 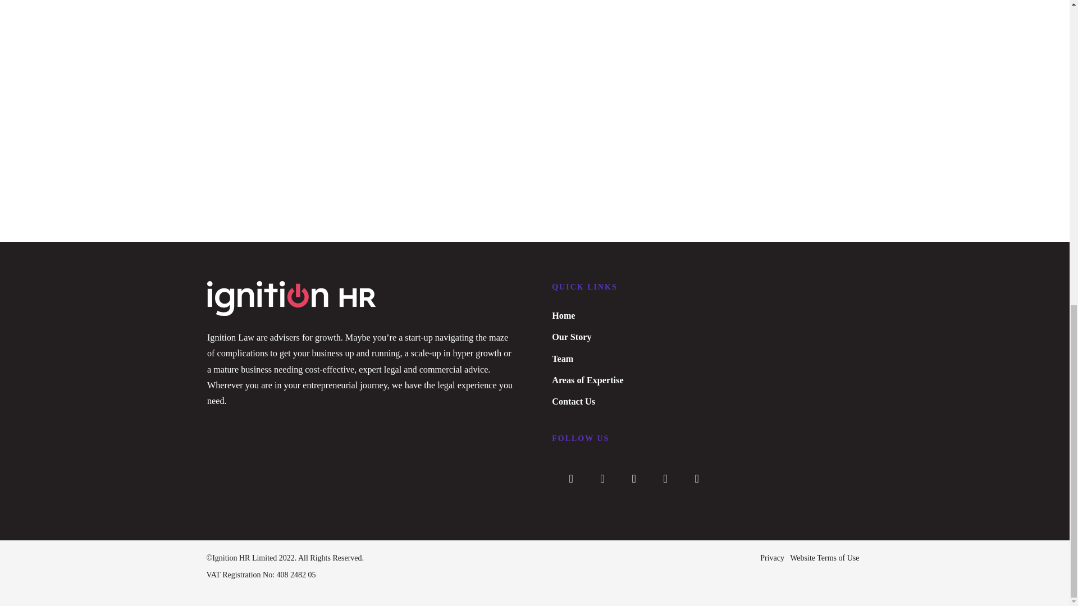 I want to click on Our Story, so click(x=572, y=337).